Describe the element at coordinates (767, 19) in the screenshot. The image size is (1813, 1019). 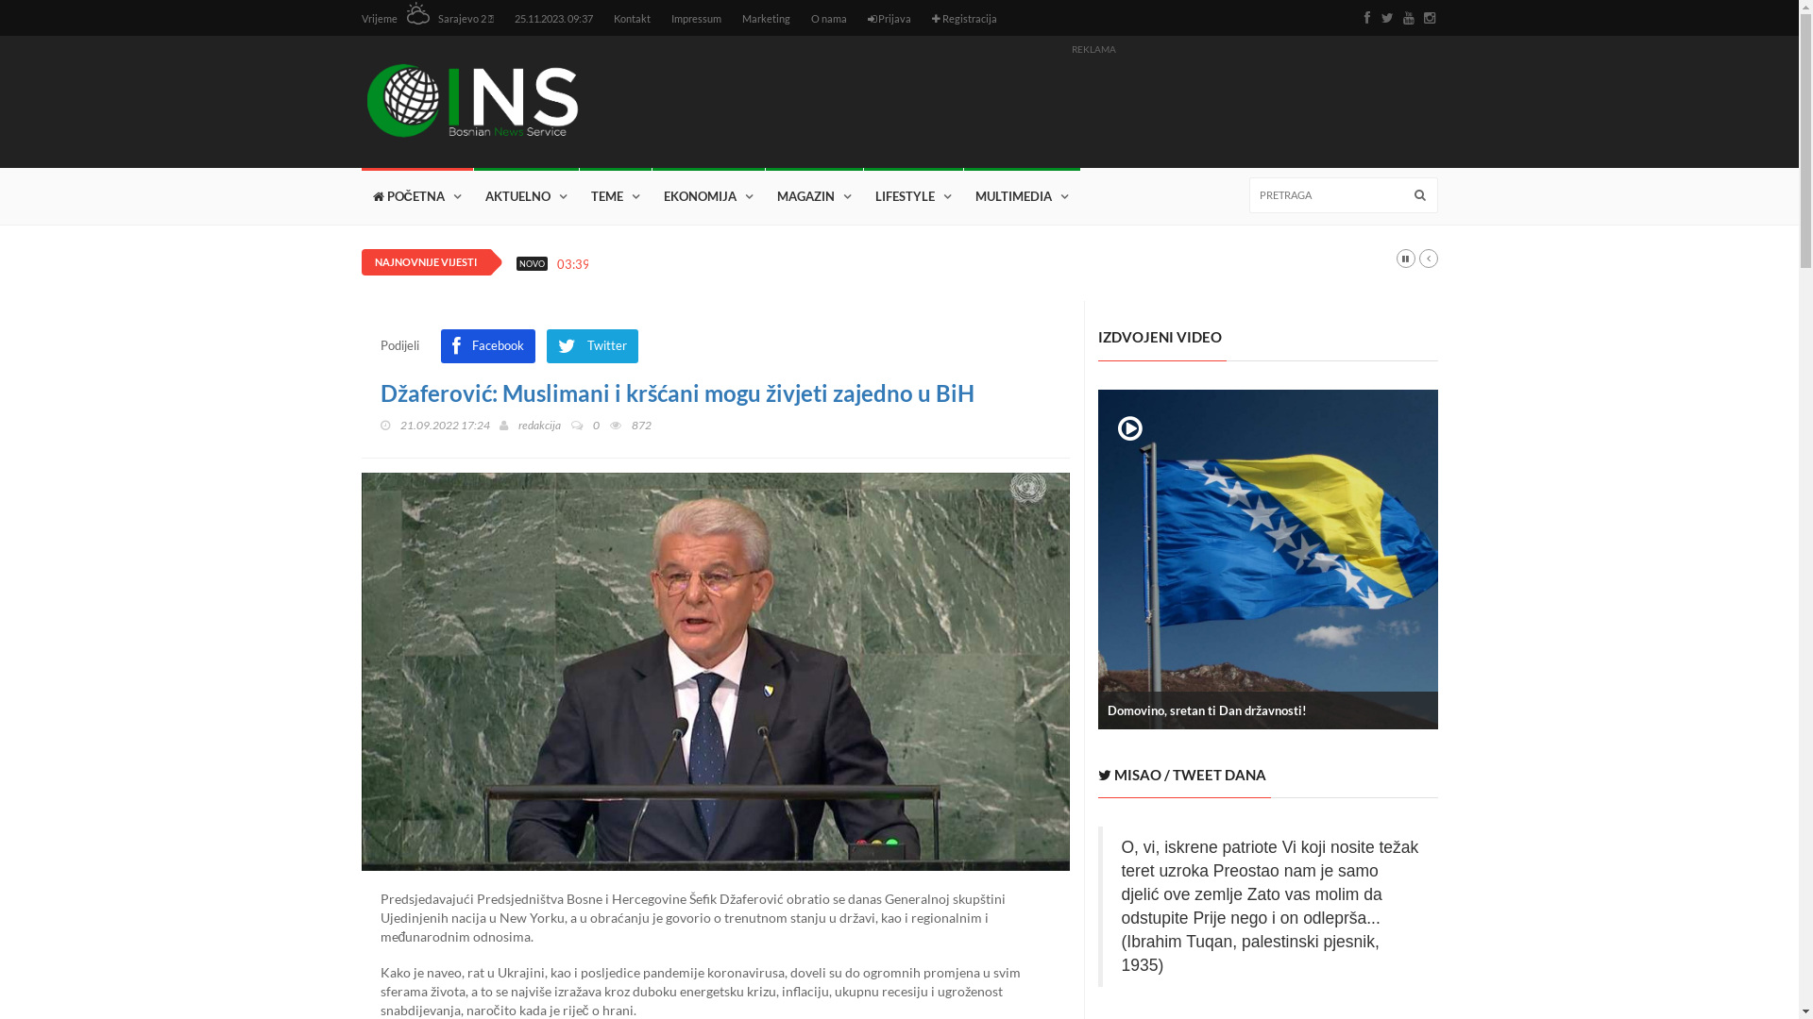
I see `Marketing` at that location.